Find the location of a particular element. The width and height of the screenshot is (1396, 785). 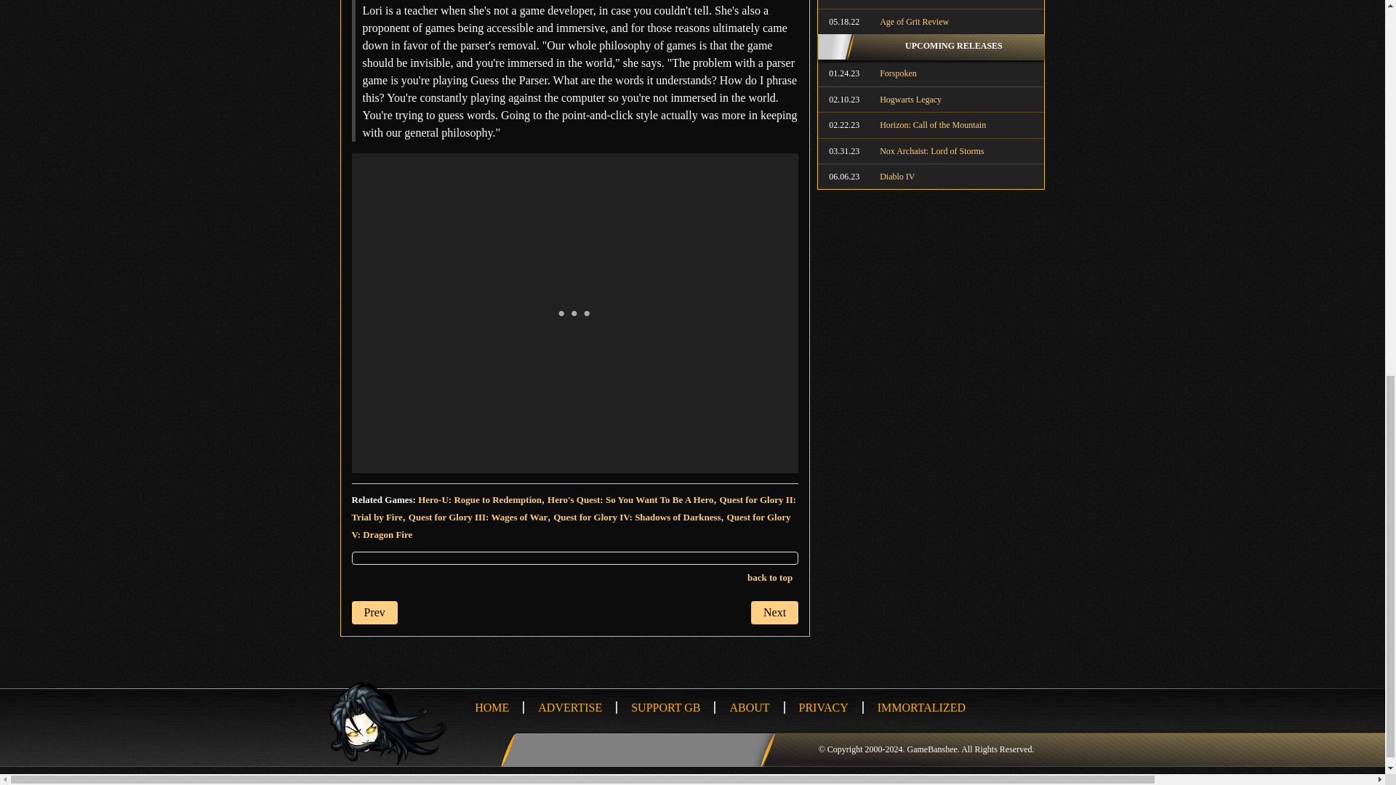

Nox Archaist: Lord of Storms is located at coordinates (931, 151).